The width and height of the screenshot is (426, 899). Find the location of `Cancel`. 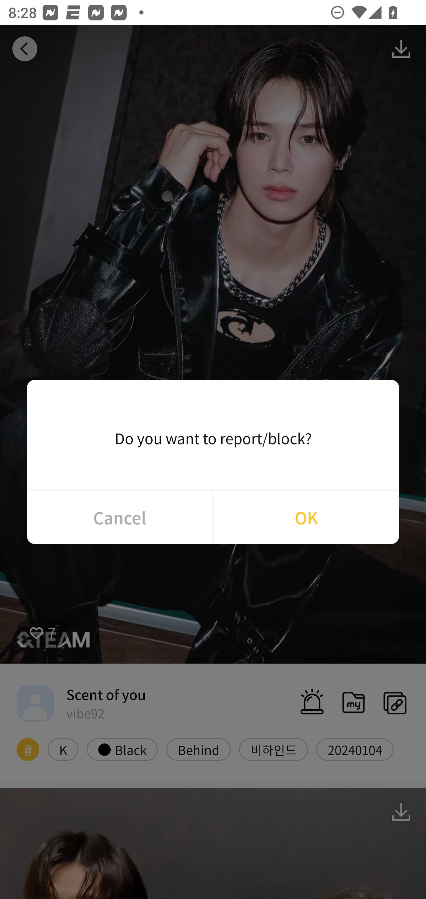

Cancel is located at coordinates (120, 517).